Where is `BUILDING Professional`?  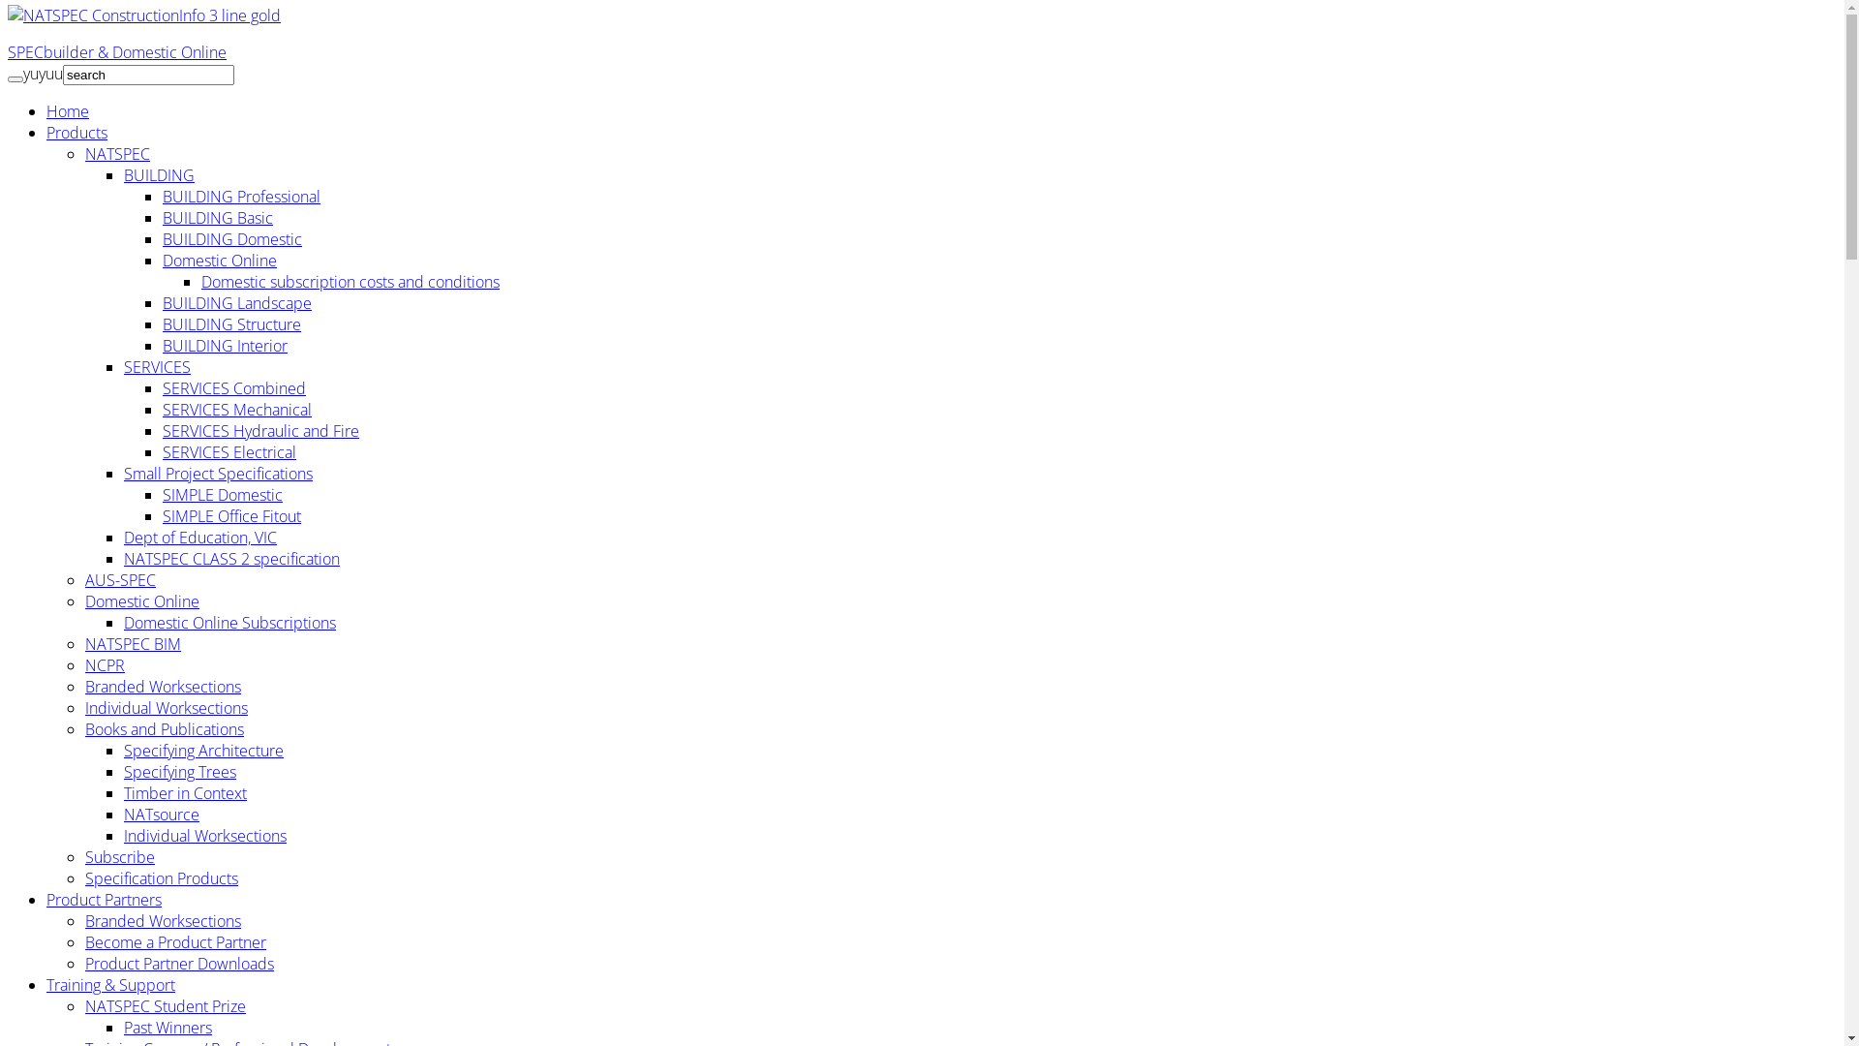 BUILDING Professional is located at coordinates (242, 197).